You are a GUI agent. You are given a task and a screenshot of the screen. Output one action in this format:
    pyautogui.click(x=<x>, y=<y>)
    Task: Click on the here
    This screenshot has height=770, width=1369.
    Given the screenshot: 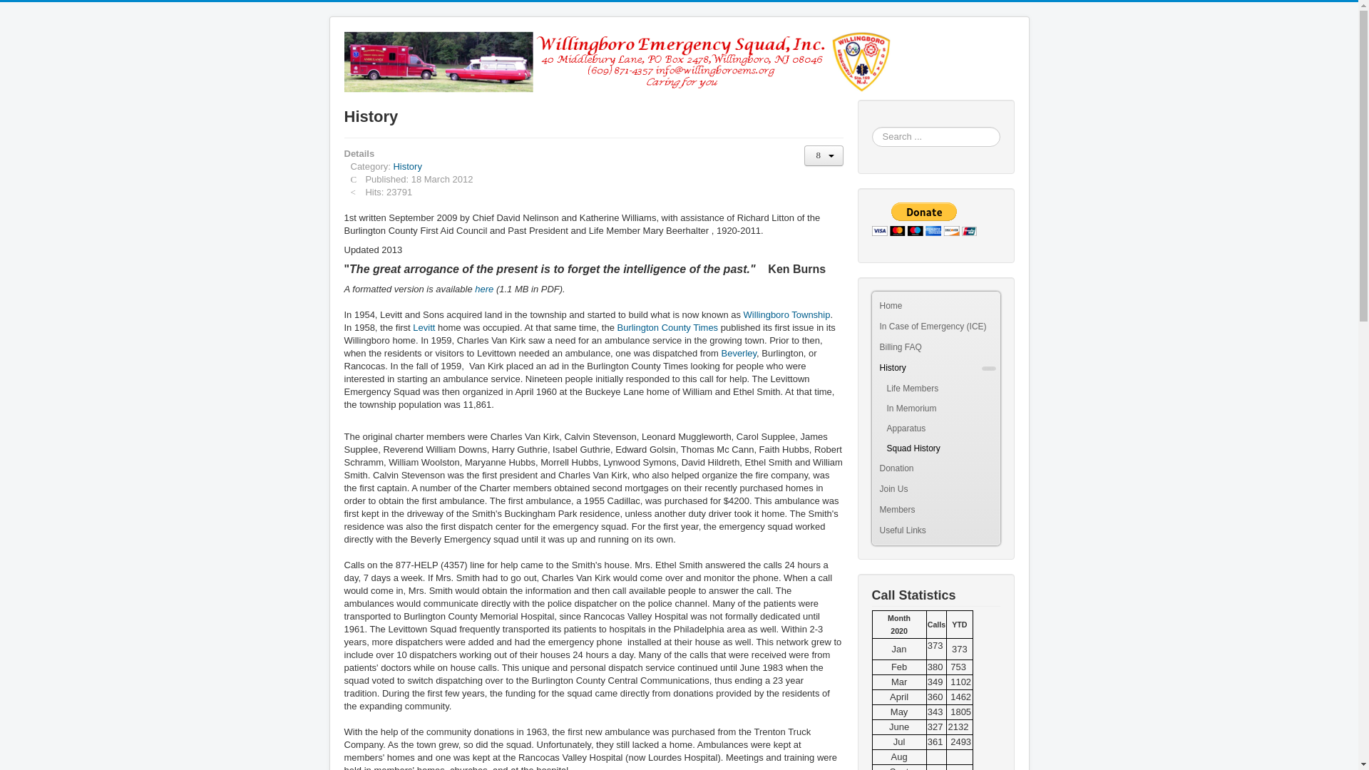 What is the action you would take?
    pyautogui.click(x=483, y=289)
    